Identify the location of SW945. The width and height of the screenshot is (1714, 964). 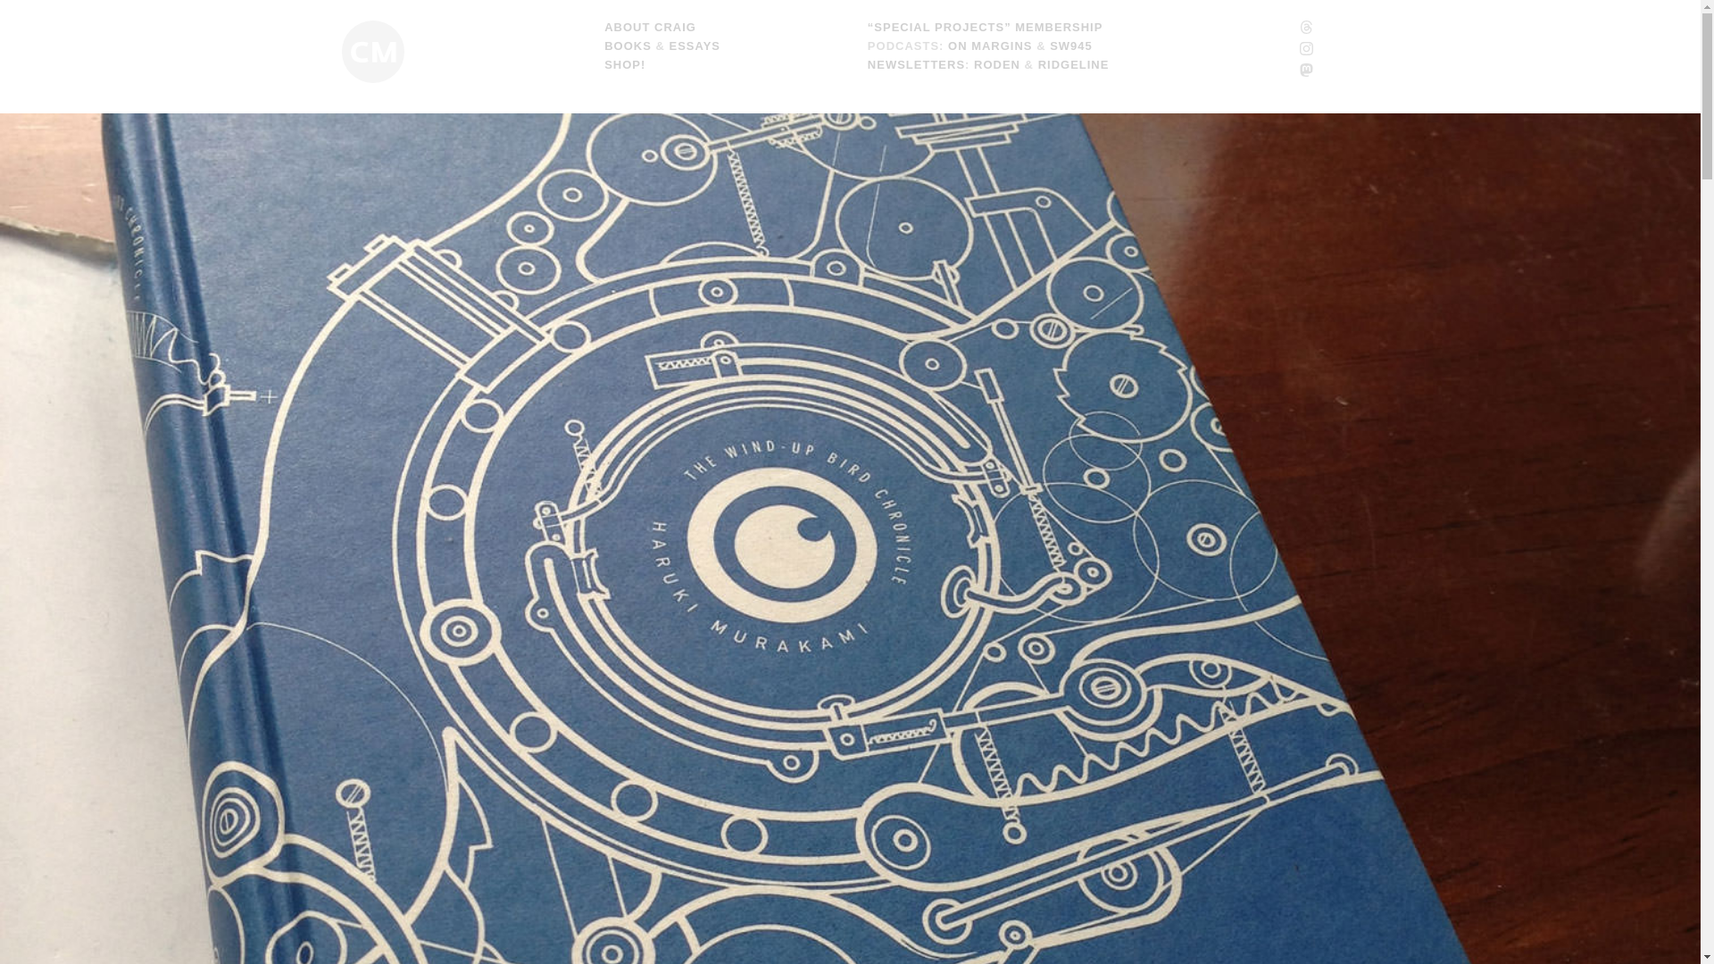
(1071, 46).